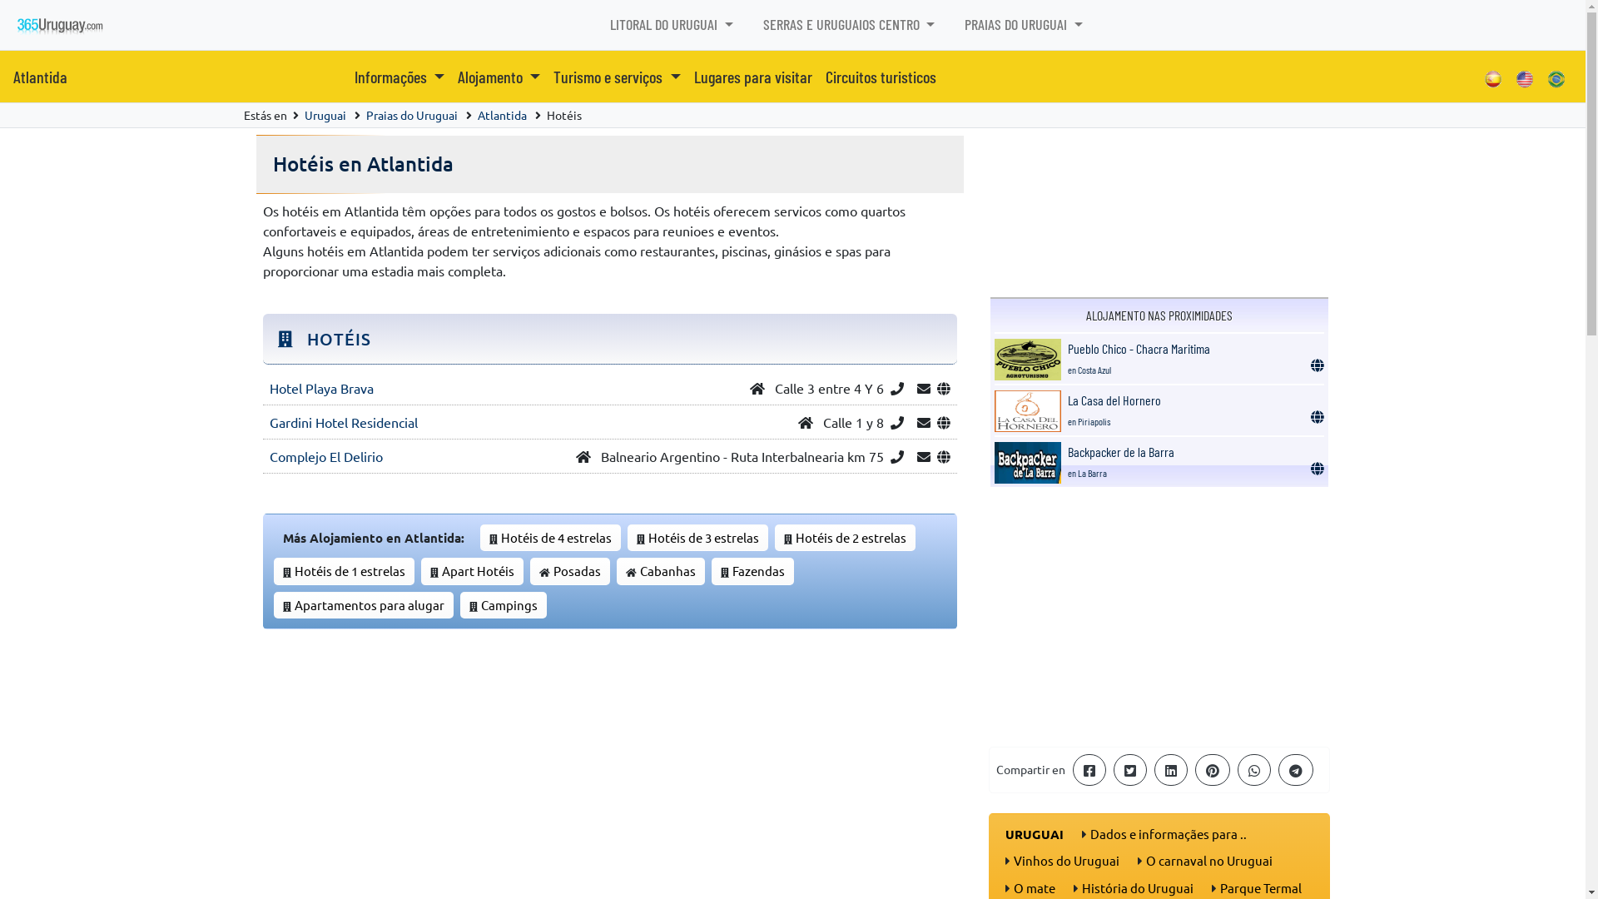 This screenshot has width=1598, height=899. What do you see at coordinates (1120, 461) in the screenshot?
I see `Backpacker de la Barra
en La Barra` at bounding box center [1120, 461].